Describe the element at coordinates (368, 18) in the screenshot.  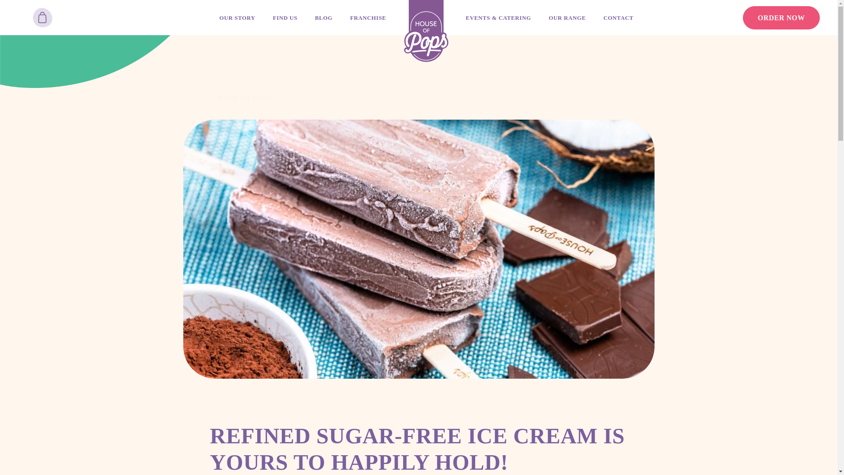
I see `FRANCHISE` at that location.